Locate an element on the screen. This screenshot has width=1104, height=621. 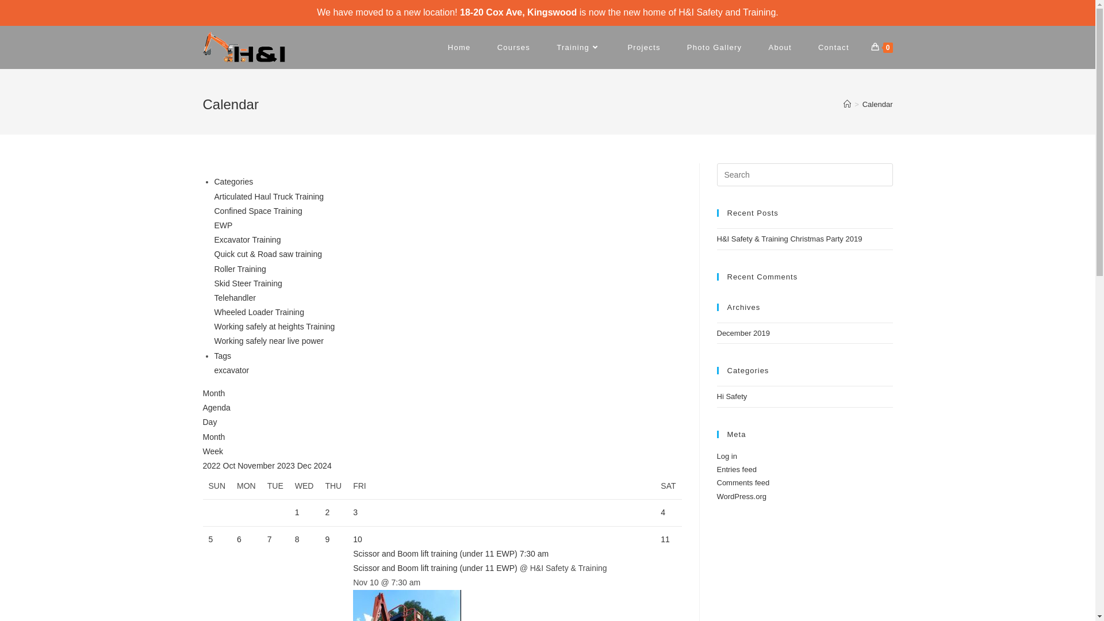
9 is located at coordinates (327, 539).